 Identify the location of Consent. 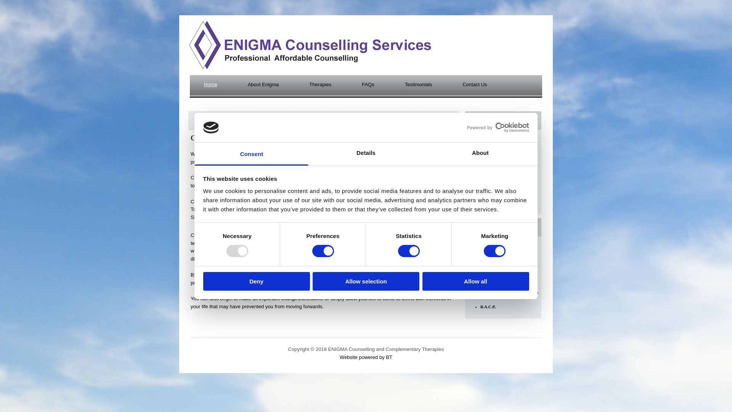
(252, 154).